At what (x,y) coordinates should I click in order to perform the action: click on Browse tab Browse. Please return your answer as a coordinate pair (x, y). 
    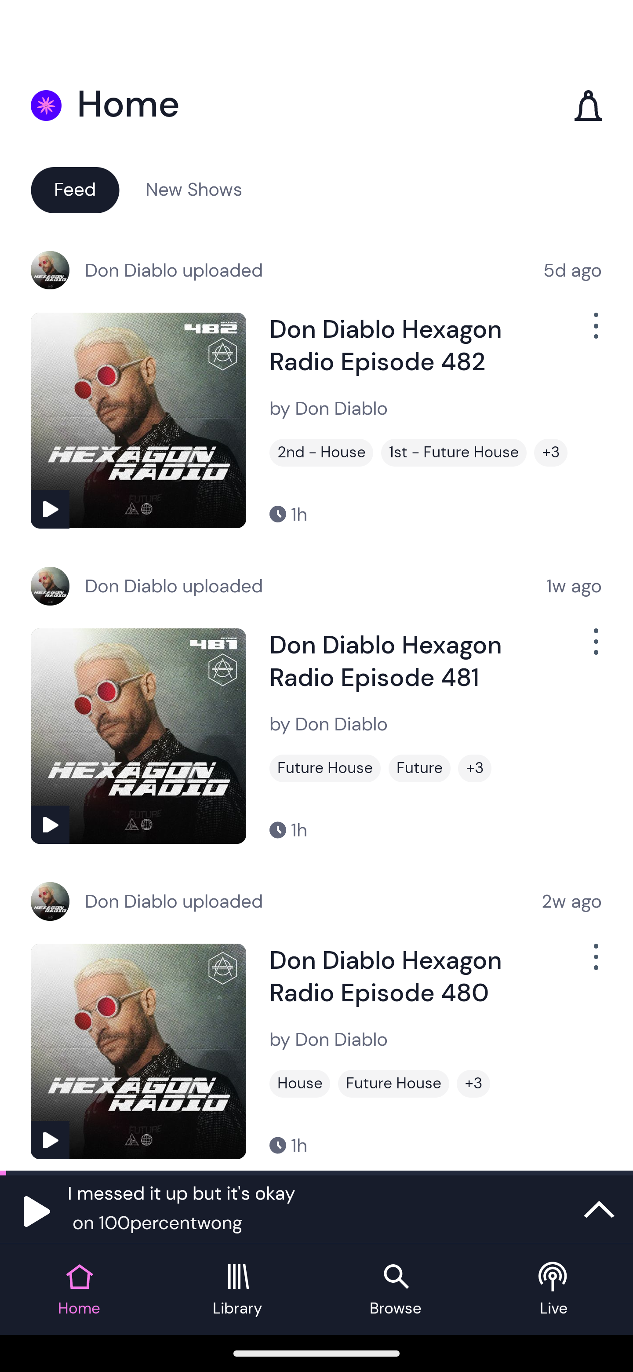
    Looking at the image, I should click on (396, 1289).